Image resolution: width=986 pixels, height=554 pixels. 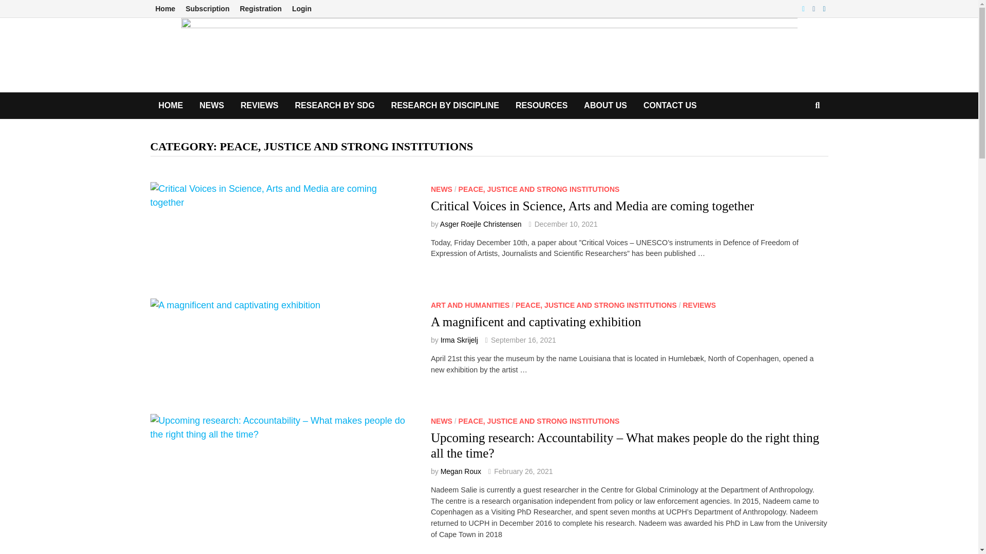 I want to click on Subscription, so click(x=207, y=9).